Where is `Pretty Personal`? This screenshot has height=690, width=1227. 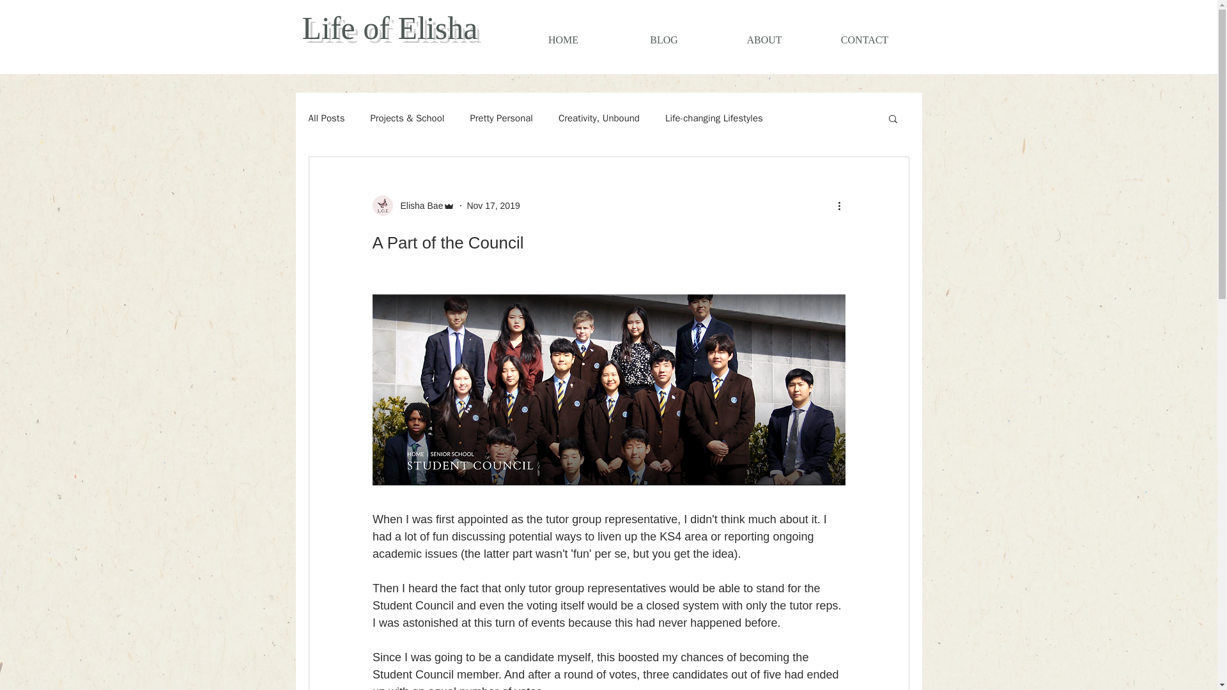 Pretty Personal is located at coordinates (501, 119).